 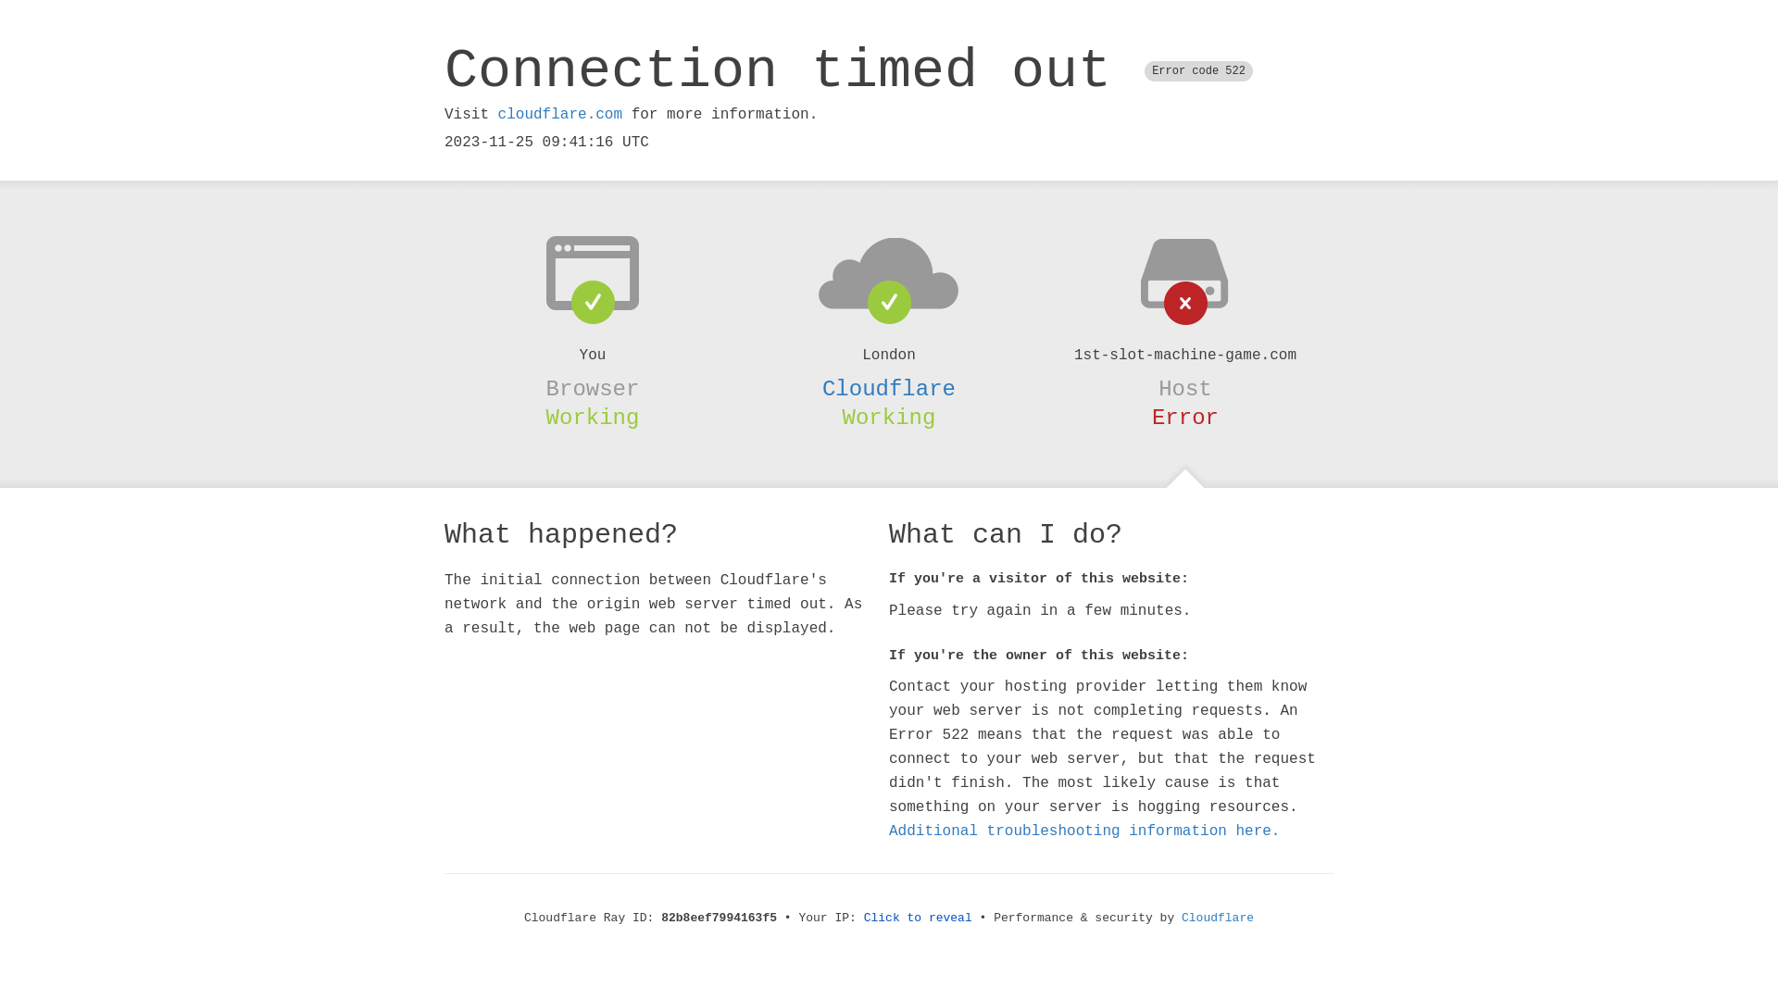 What do you see at coordinates (1084, 831) in the screenshot?
I see `Additional troubleshooting information here.` at bounding box center [1084, 831].